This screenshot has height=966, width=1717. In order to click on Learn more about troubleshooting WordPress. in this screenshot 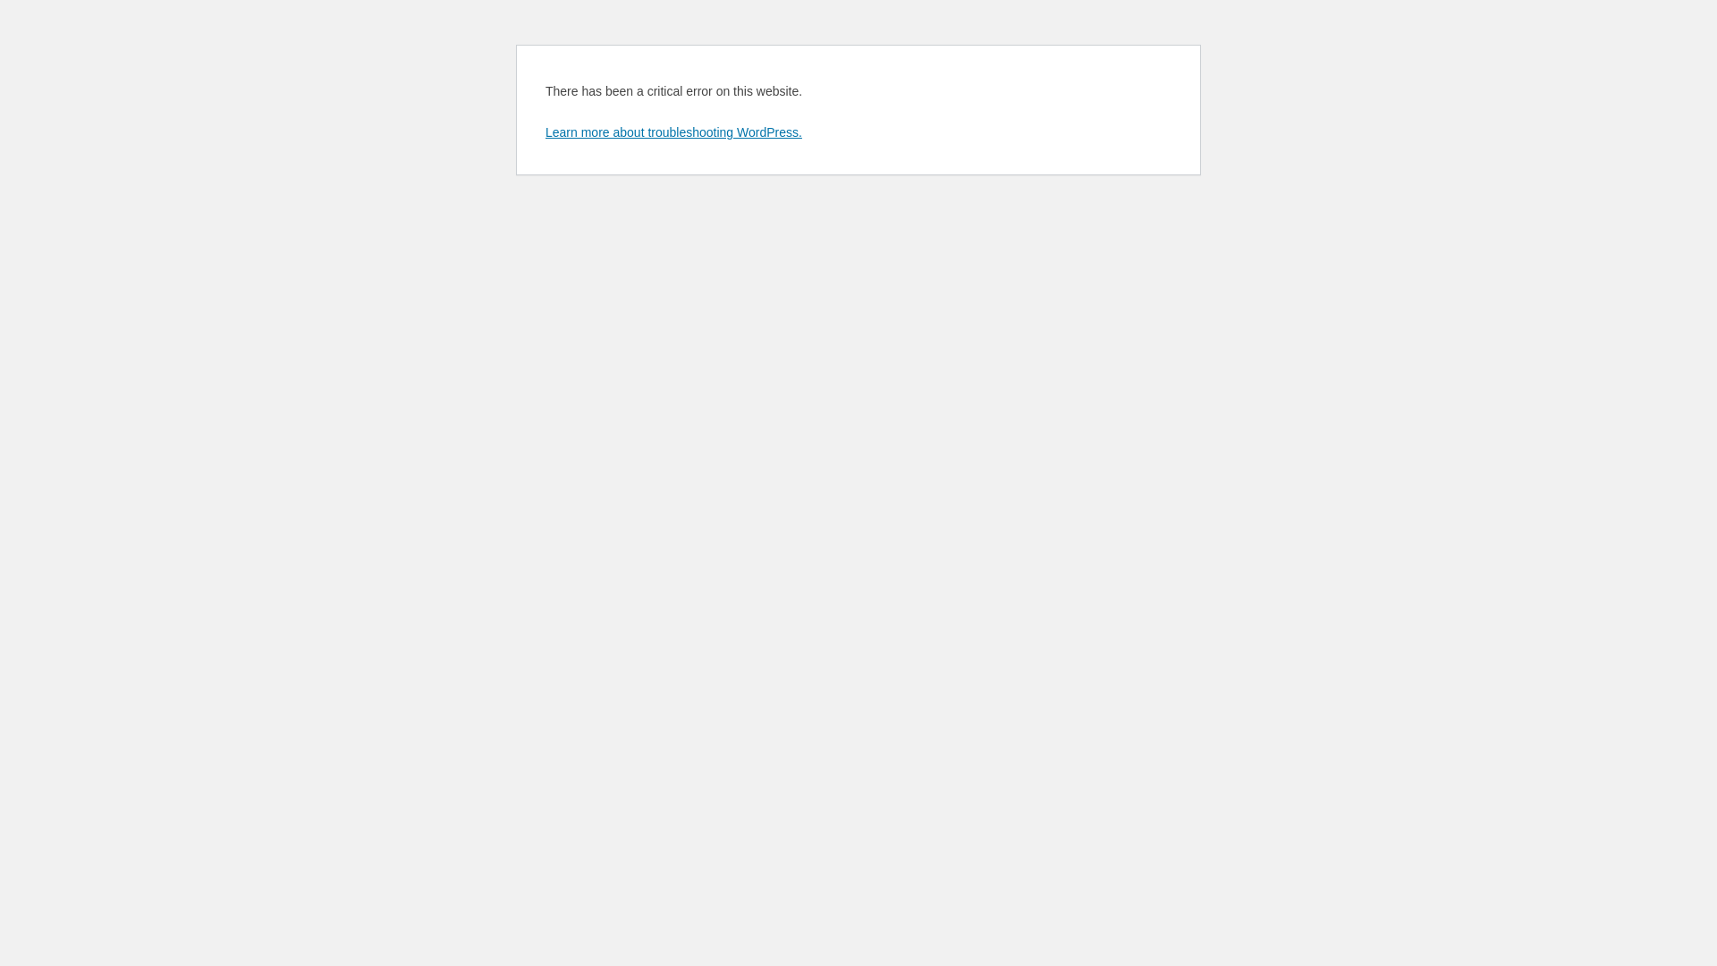, I will do `click(674, 132)`.